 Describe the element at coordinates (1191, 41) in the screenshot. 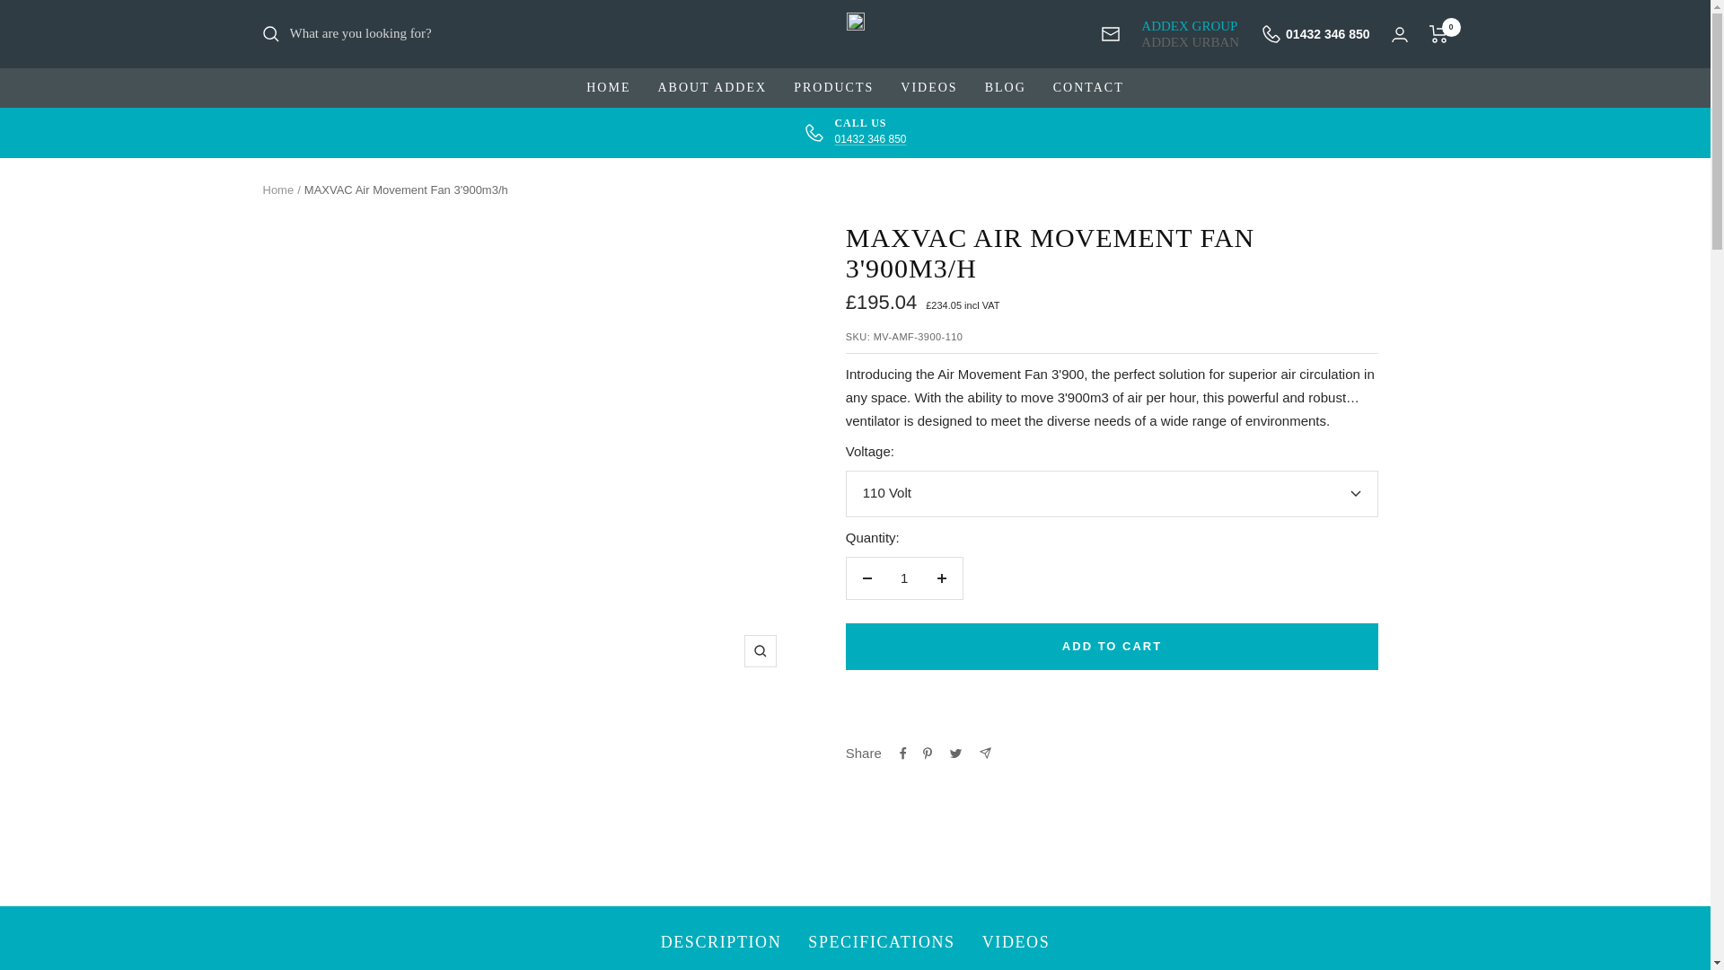

I see `ADDEX URBAN` at that location.